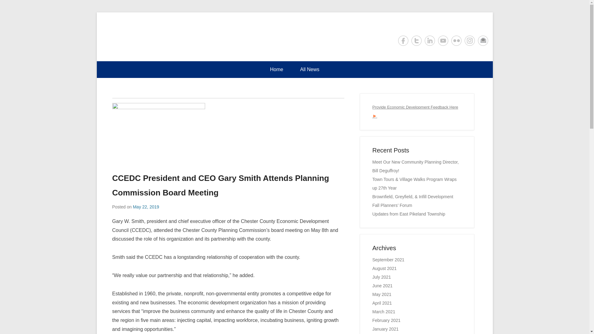 This screenshot has width=594, height=334. I want to click on August 2021, so click(384, 268).